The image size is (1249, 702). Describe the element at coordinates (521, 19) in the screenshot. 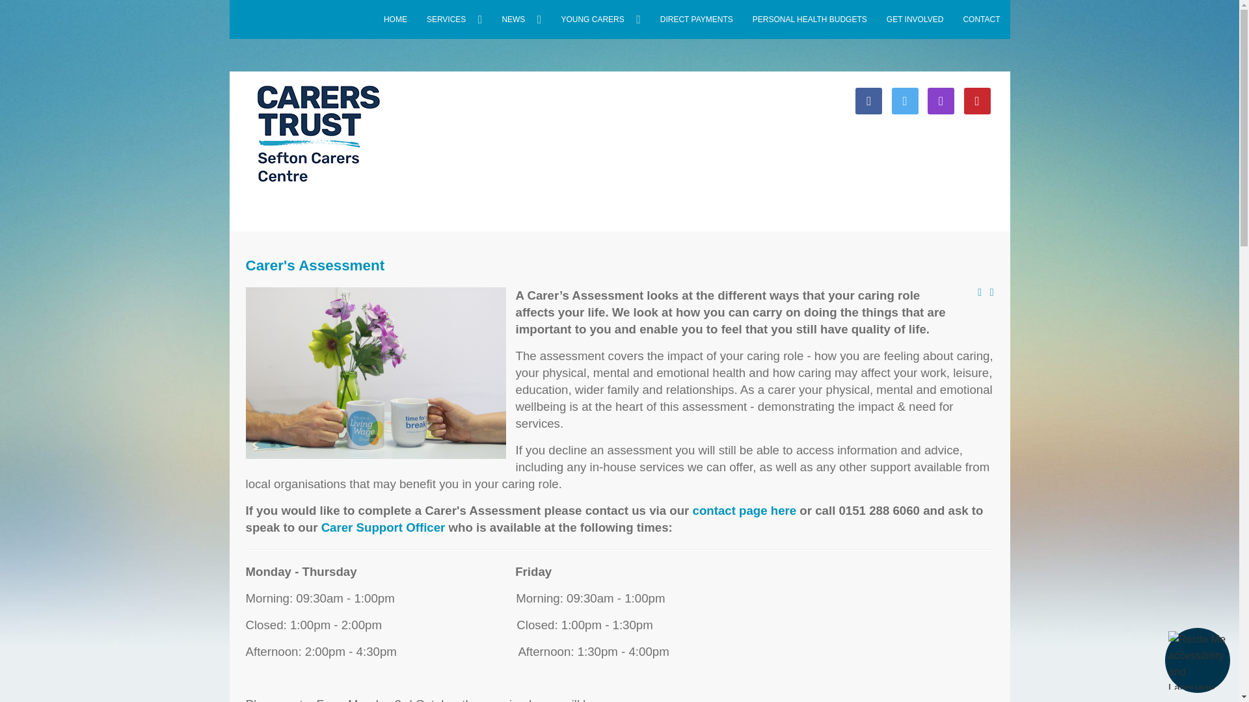

I see `NEWS` at that location.